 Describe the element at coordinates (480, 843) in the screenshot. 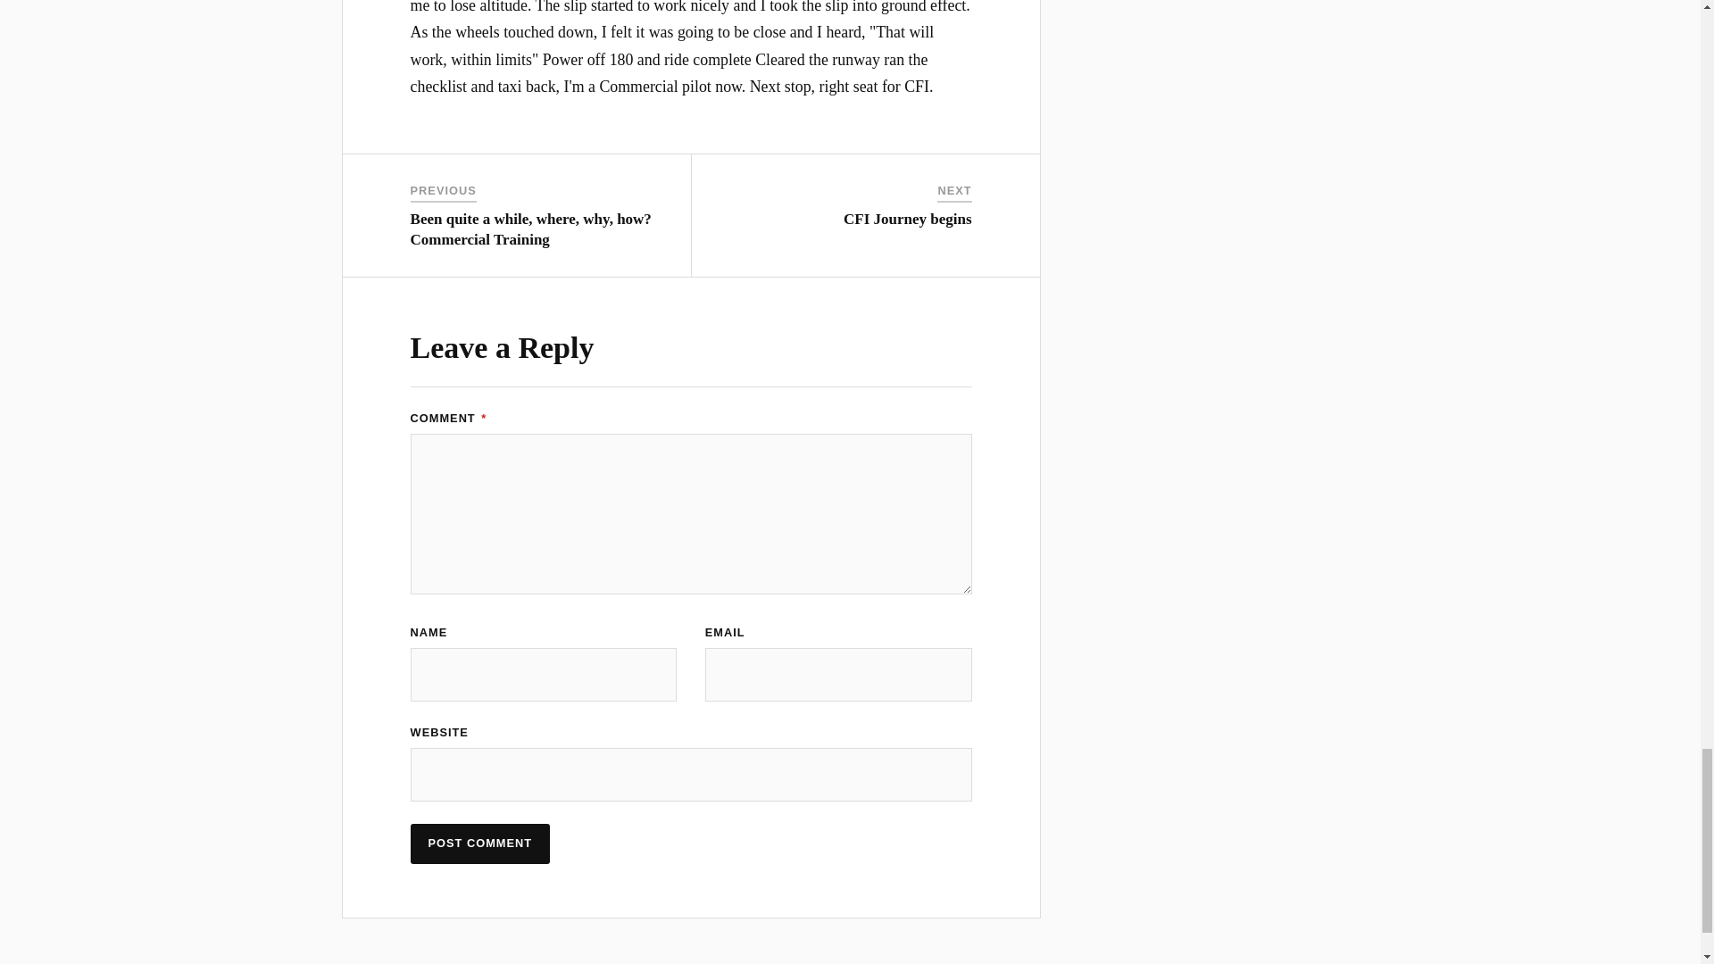

I see `Post Comment` at that location.